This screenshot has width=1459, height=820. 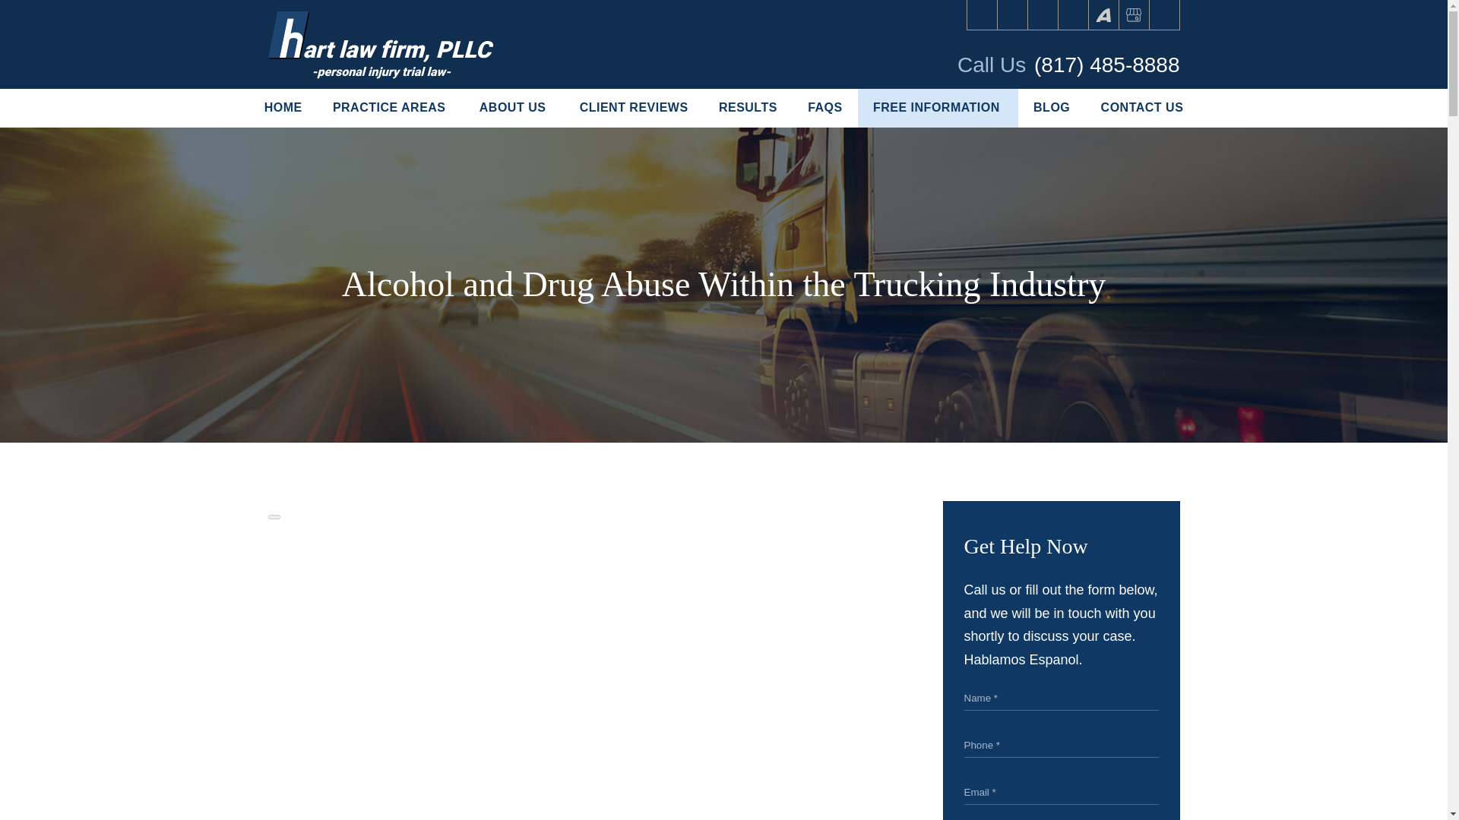 I want to click on FAQS, so click(x=824, y=108).